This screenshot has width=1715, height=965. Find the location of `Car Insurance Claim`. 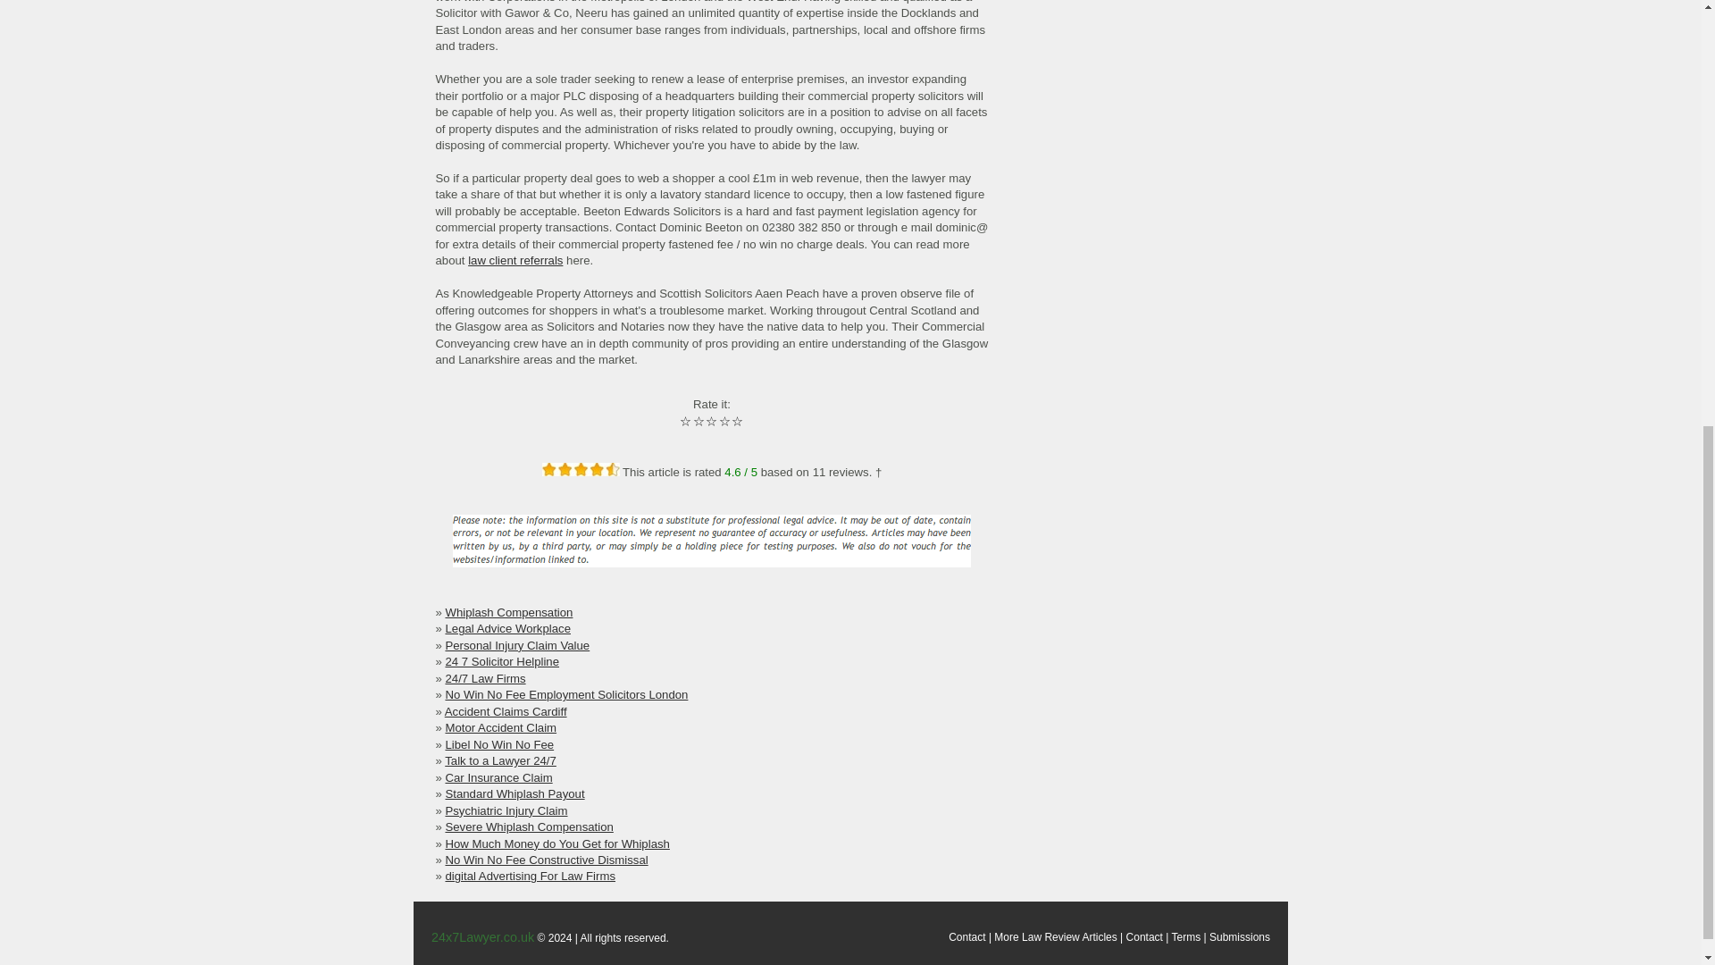

Car Insurance Claim is located at coordinates (498, 777).